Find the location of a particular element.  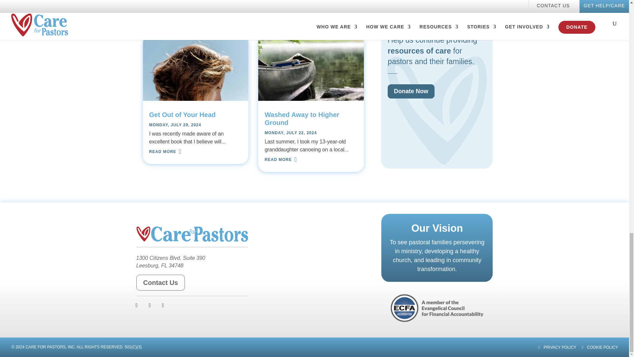

Follow on Facebook is located at coordinates (137, 305).